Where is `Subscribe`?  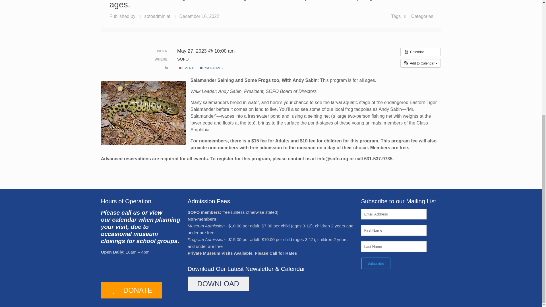 Subscribe is located at coordinates (375, 263).